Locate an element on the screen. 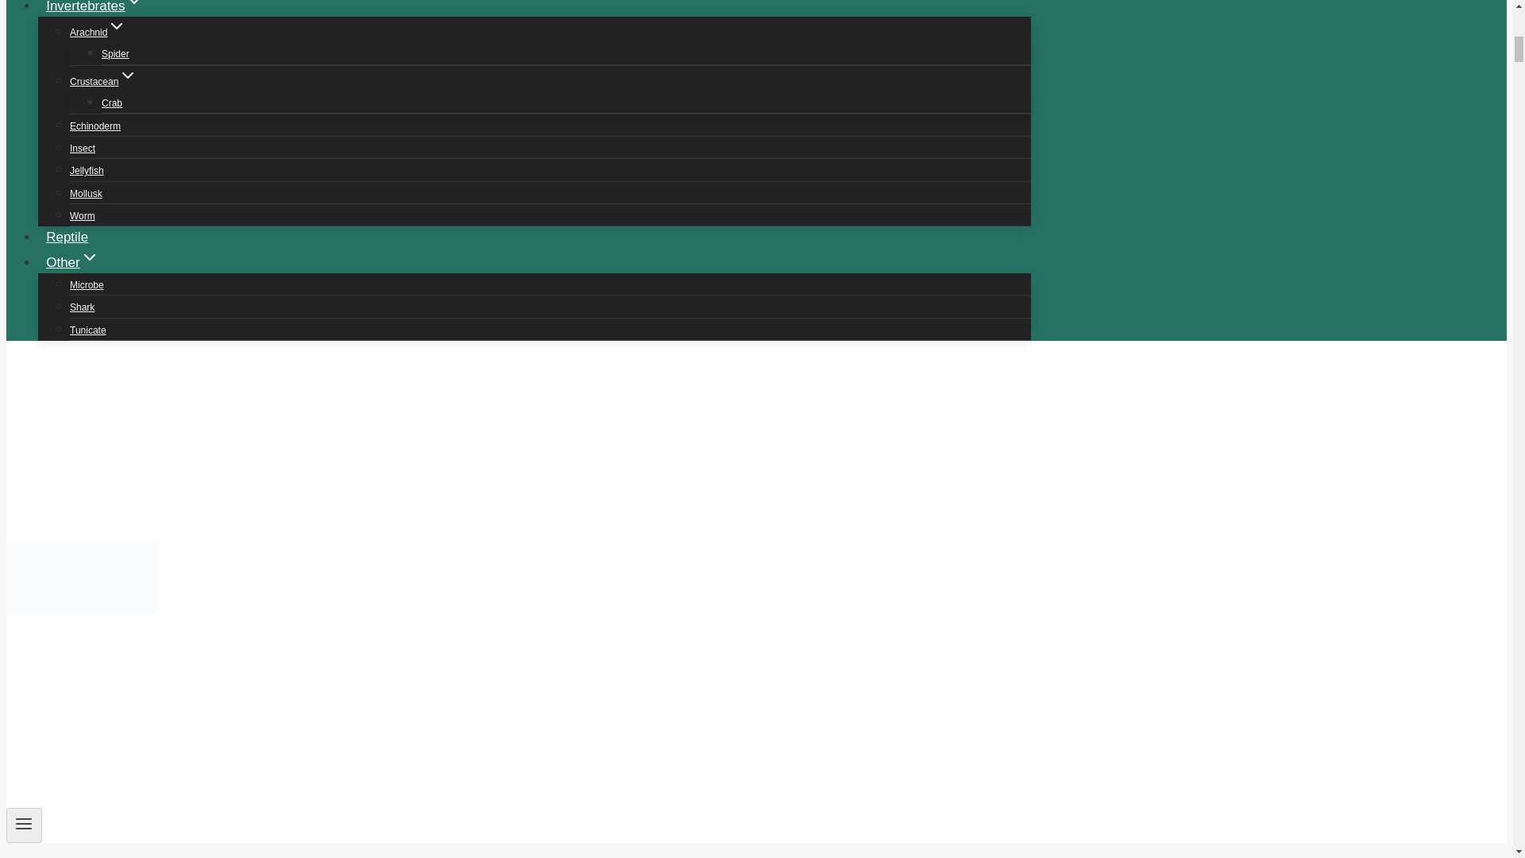  Insect is located at coordinates (83, 149).